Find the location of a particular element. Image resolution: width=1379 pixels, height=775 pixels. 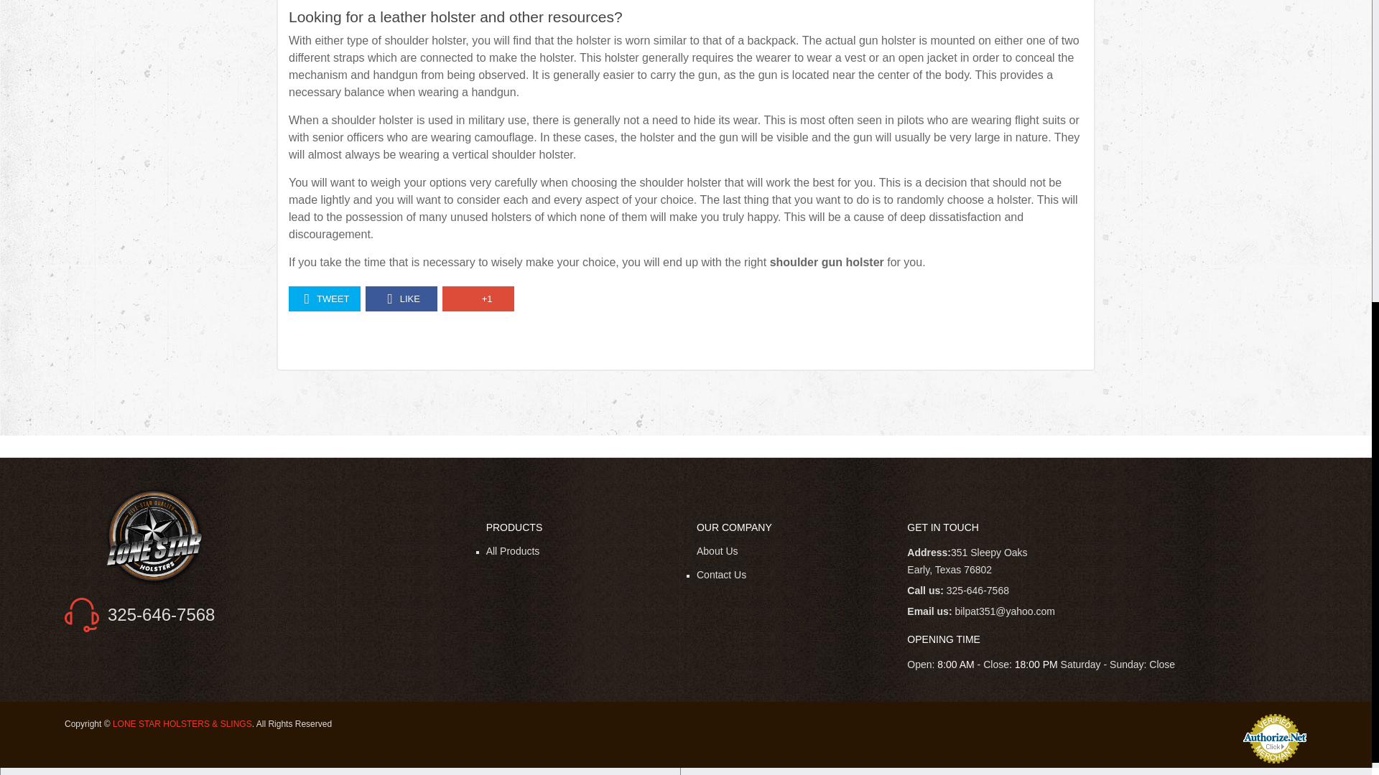

Contact Us is located at coordinates (721, 574).